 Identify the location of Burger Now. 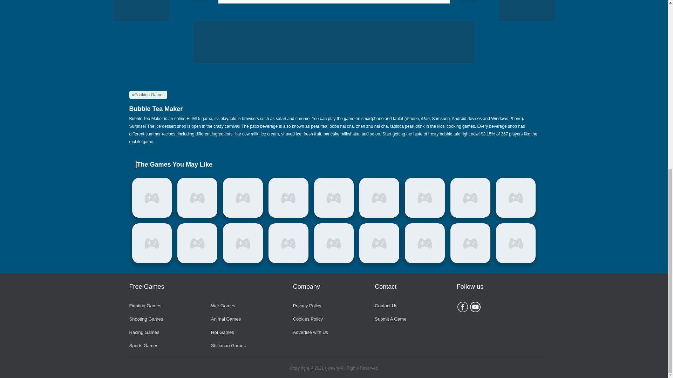
(151, 197).